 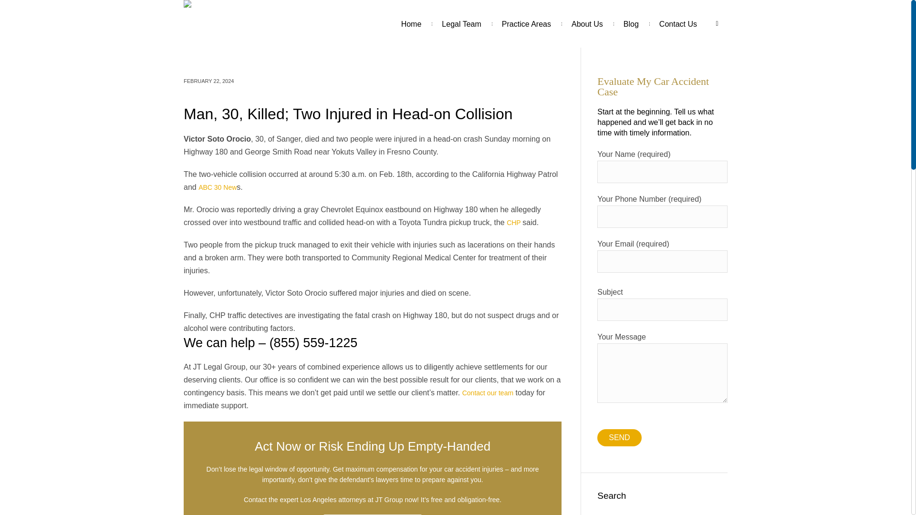 What do you see at coordinates (208, 81) in the screenshot?
I see `February 22, 2024` at bounding box center [208, 81].